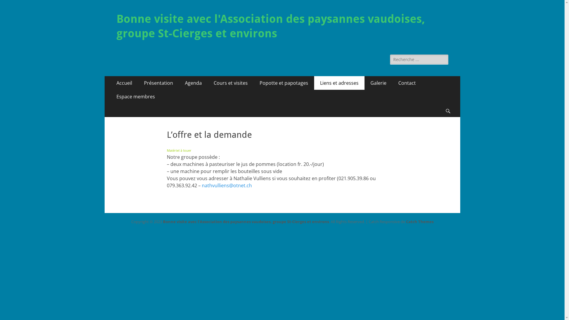 The image size is (569, 320). What do you see at coordinates (231, 83) in the screenshot?
I see `Cours et visites` at bounding box center [231, 83].